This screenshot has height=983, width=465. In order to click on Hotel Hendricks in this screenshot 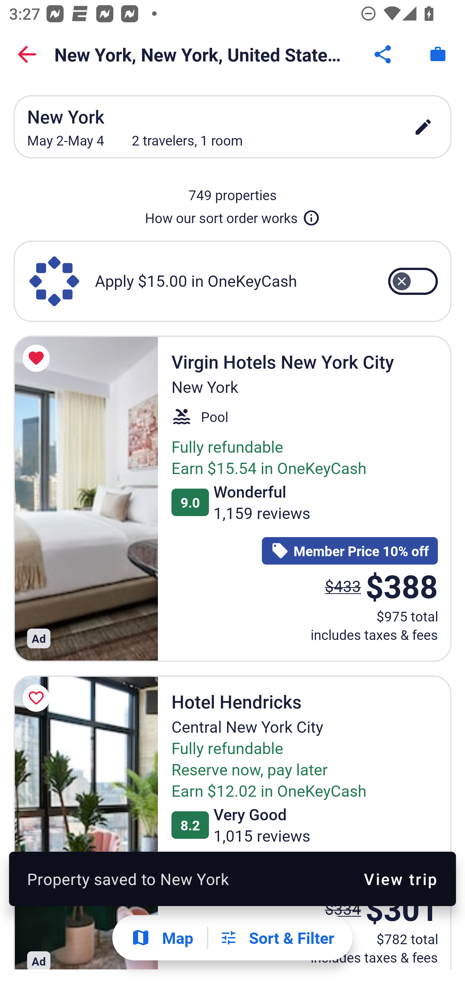, I will do `click(86, 822)`.